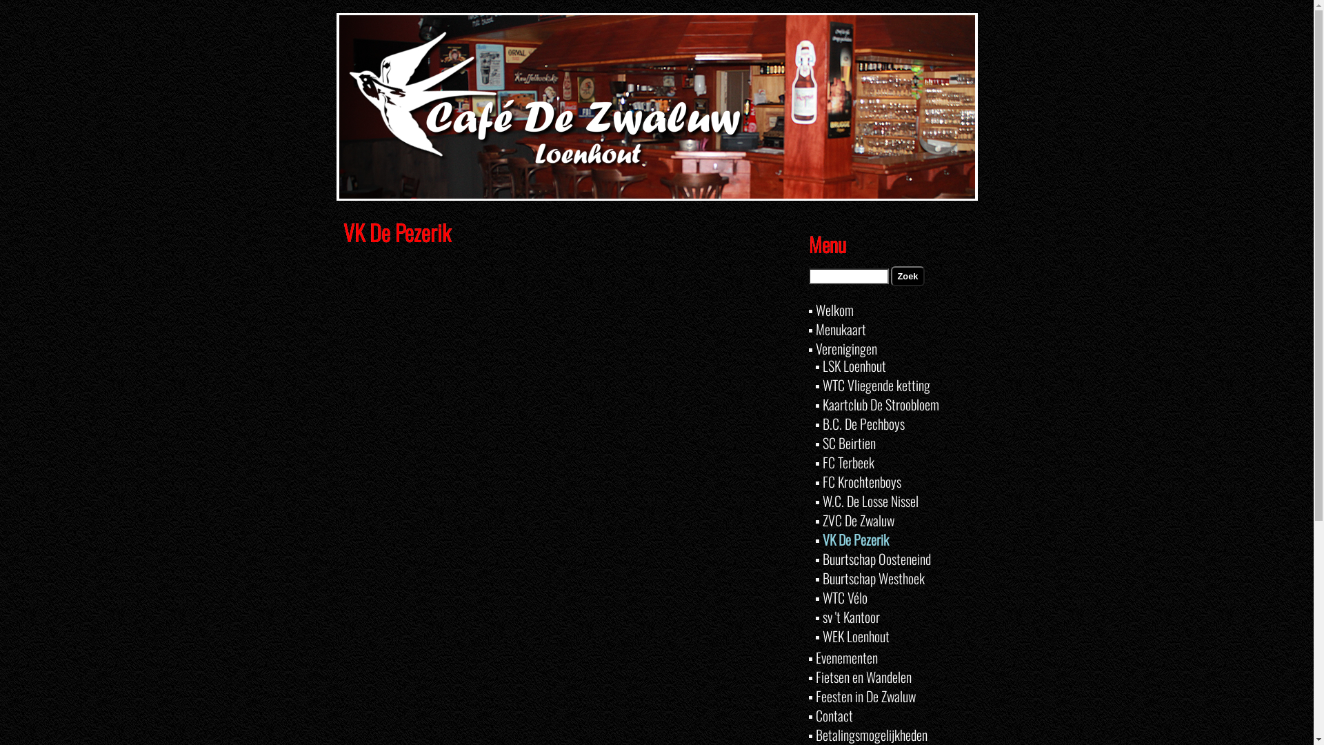  I want to click on Verenigingen, so click(845, 348).